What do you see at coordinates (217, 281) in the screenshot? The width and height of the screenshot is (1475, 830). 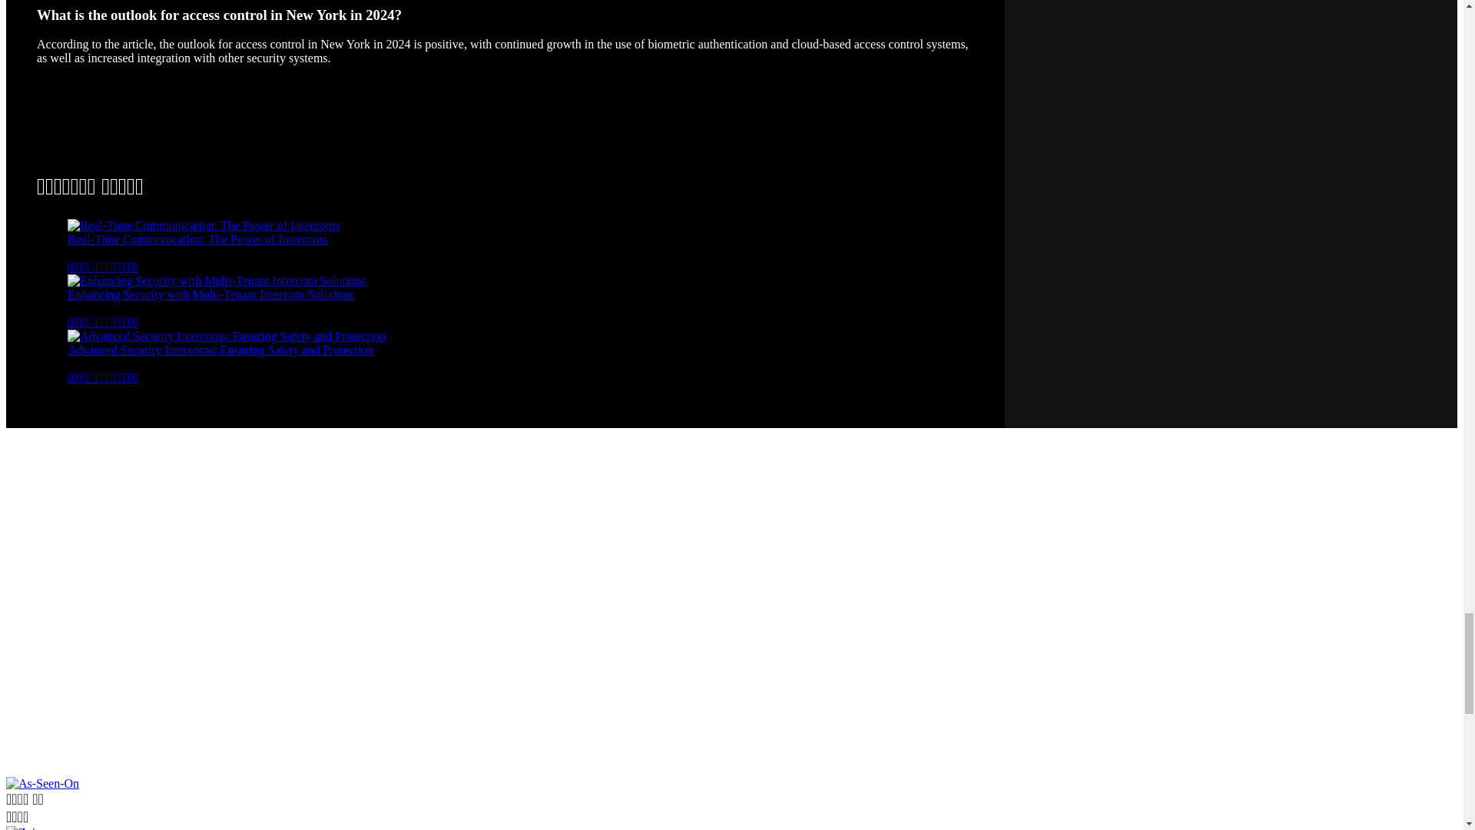 I see `Enhancing Security with Multi-Tenant Intercom Solutions` at bounding box center [217, 281].